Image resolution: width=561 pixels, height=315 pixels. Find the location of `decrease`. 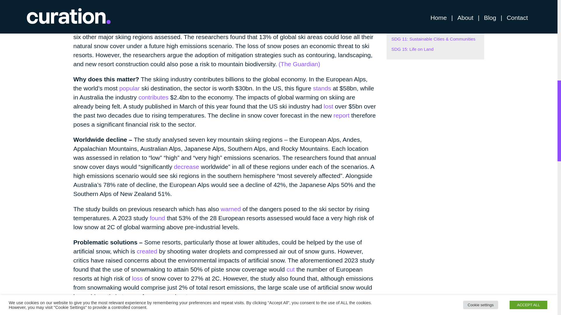

decrease is located at coordinates (186, 167).